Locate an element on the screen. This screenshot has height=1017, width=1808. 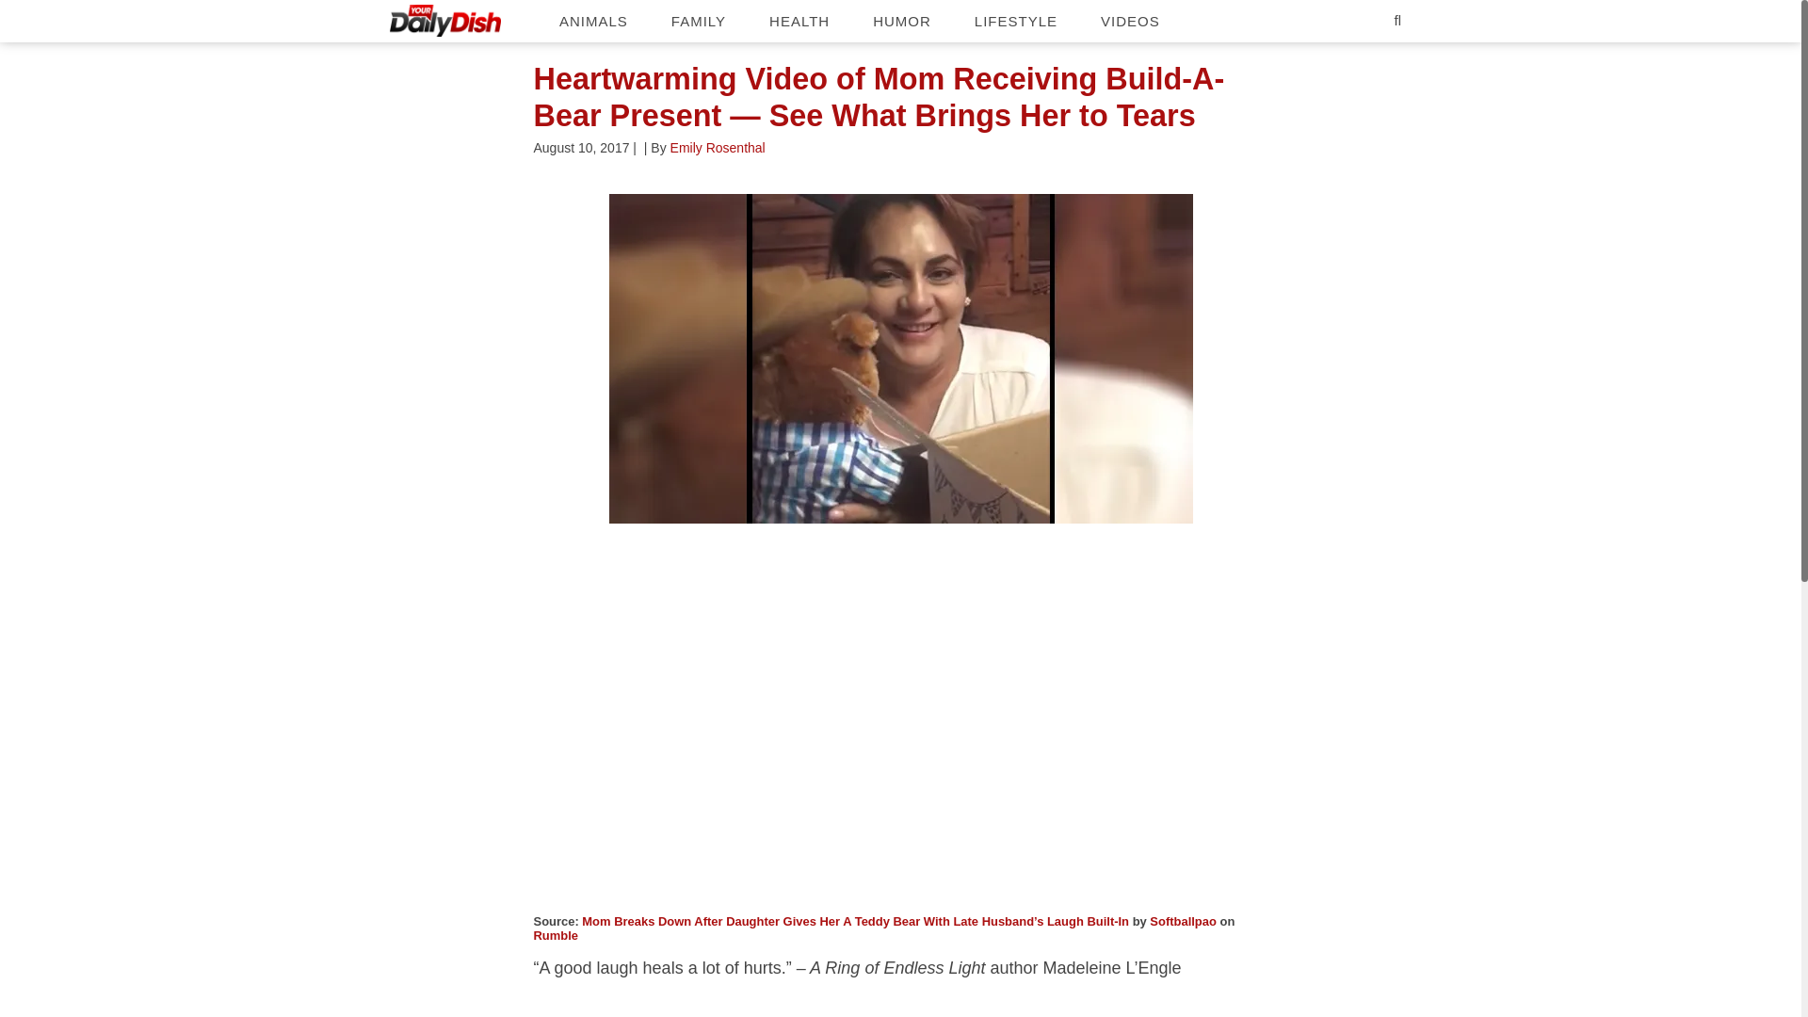
Softballpao is located at coordinates (1183, 921).